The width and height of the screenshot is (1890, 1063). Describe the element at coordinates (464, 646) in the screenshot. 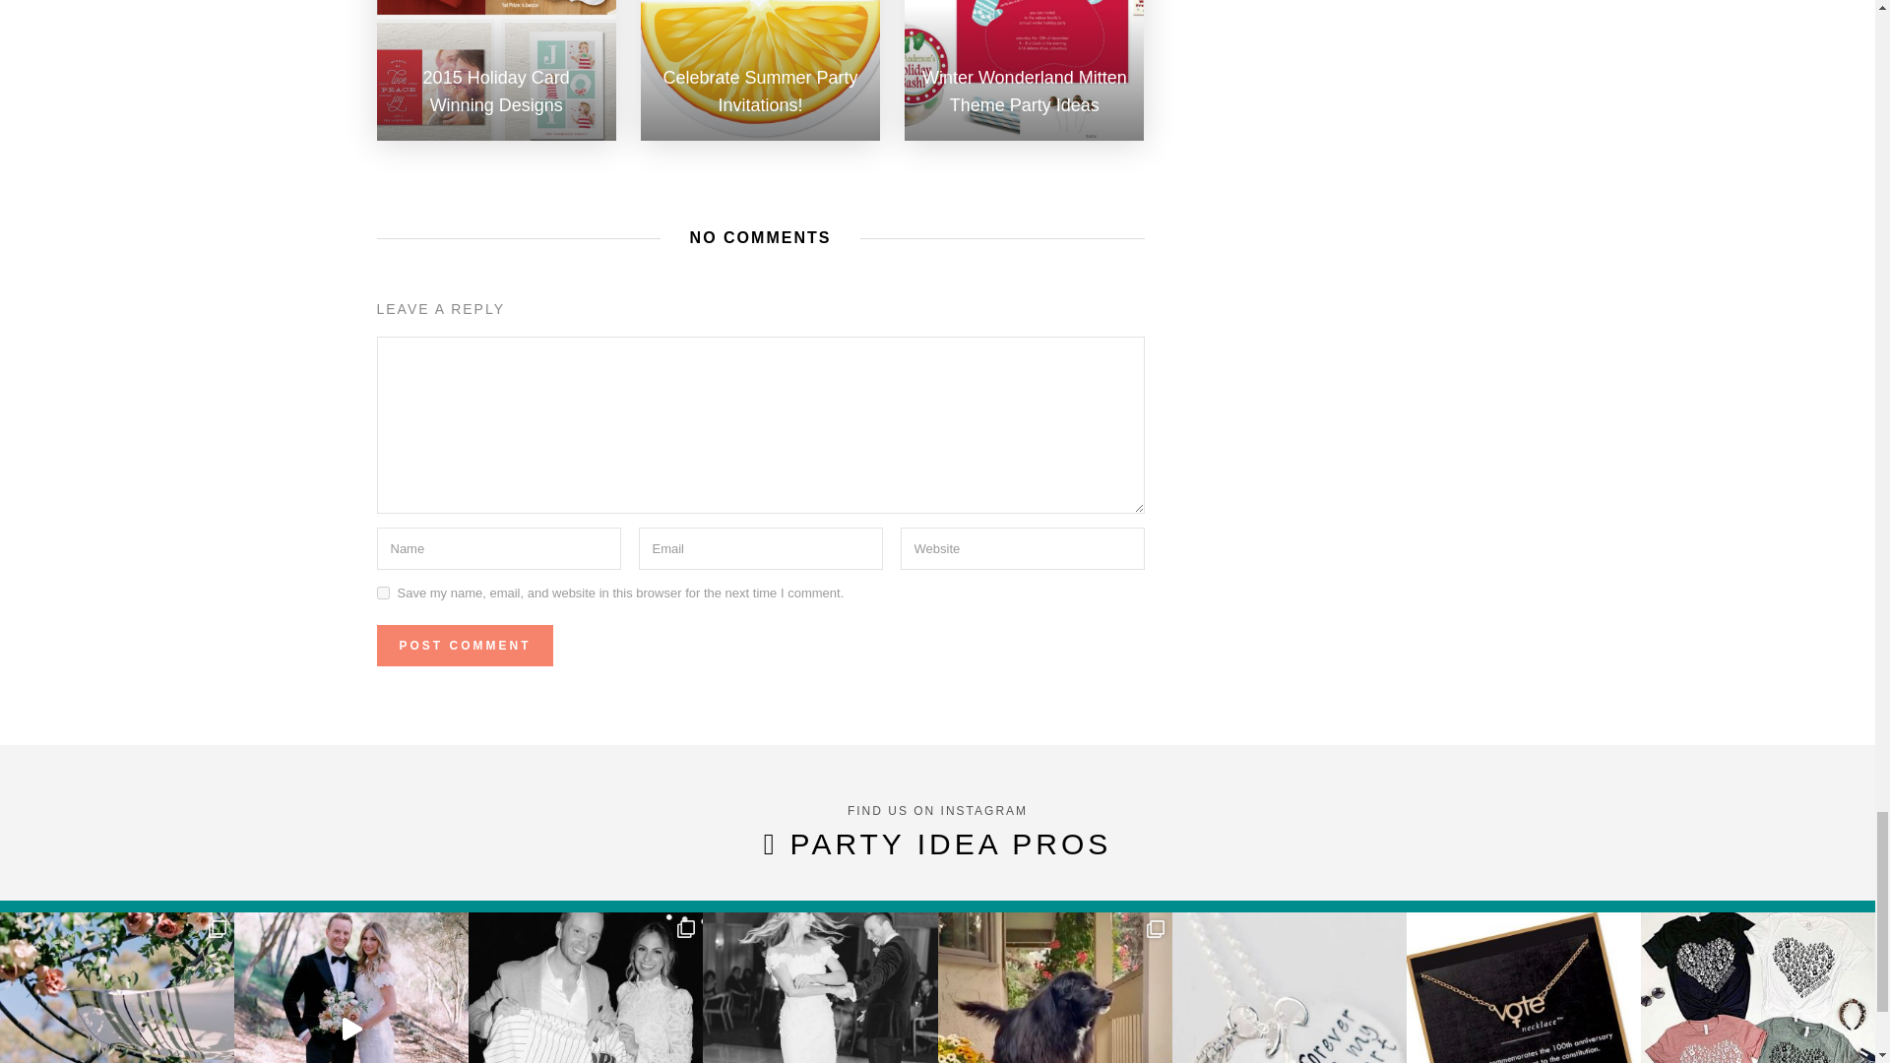

I see `Post Comment` at that location.